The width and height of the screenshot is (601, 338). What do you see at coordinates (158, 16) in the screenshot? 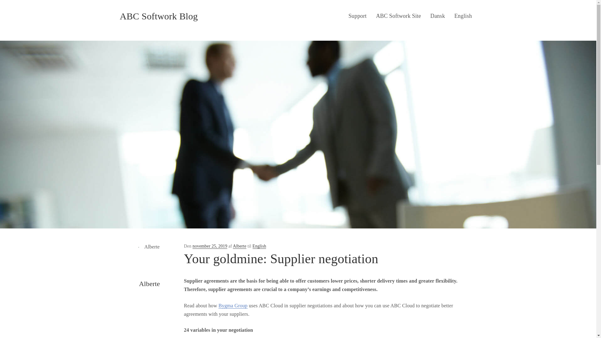
I see `ABC Softwork Blog` at bounding box center [158, 16].